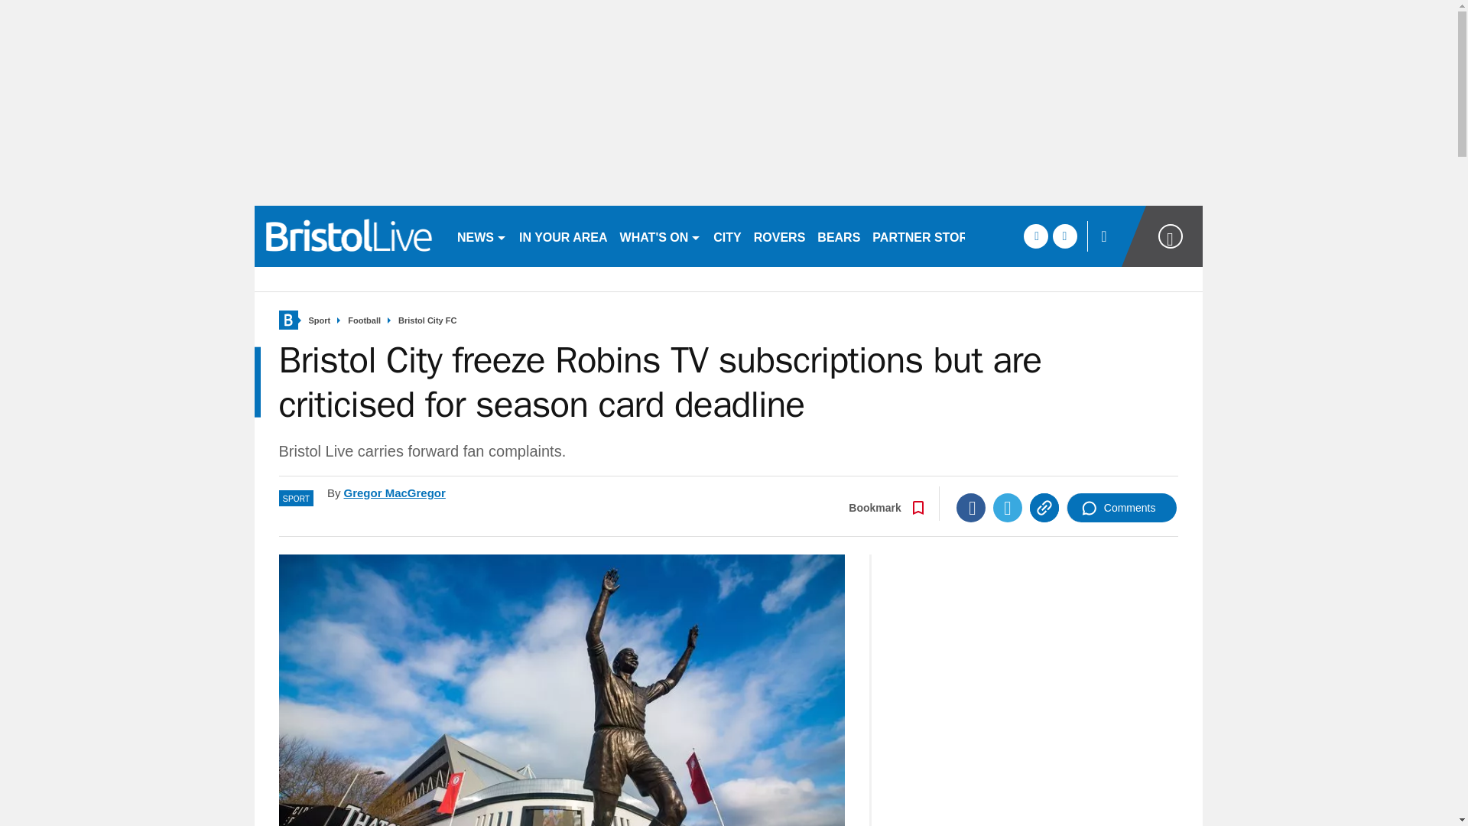 This screenshot has height=826, width=1468. What do you see at coordinates (661, 236) in the screenshot?
I see `WHAT'S ON` at bounding box center [661, 236].